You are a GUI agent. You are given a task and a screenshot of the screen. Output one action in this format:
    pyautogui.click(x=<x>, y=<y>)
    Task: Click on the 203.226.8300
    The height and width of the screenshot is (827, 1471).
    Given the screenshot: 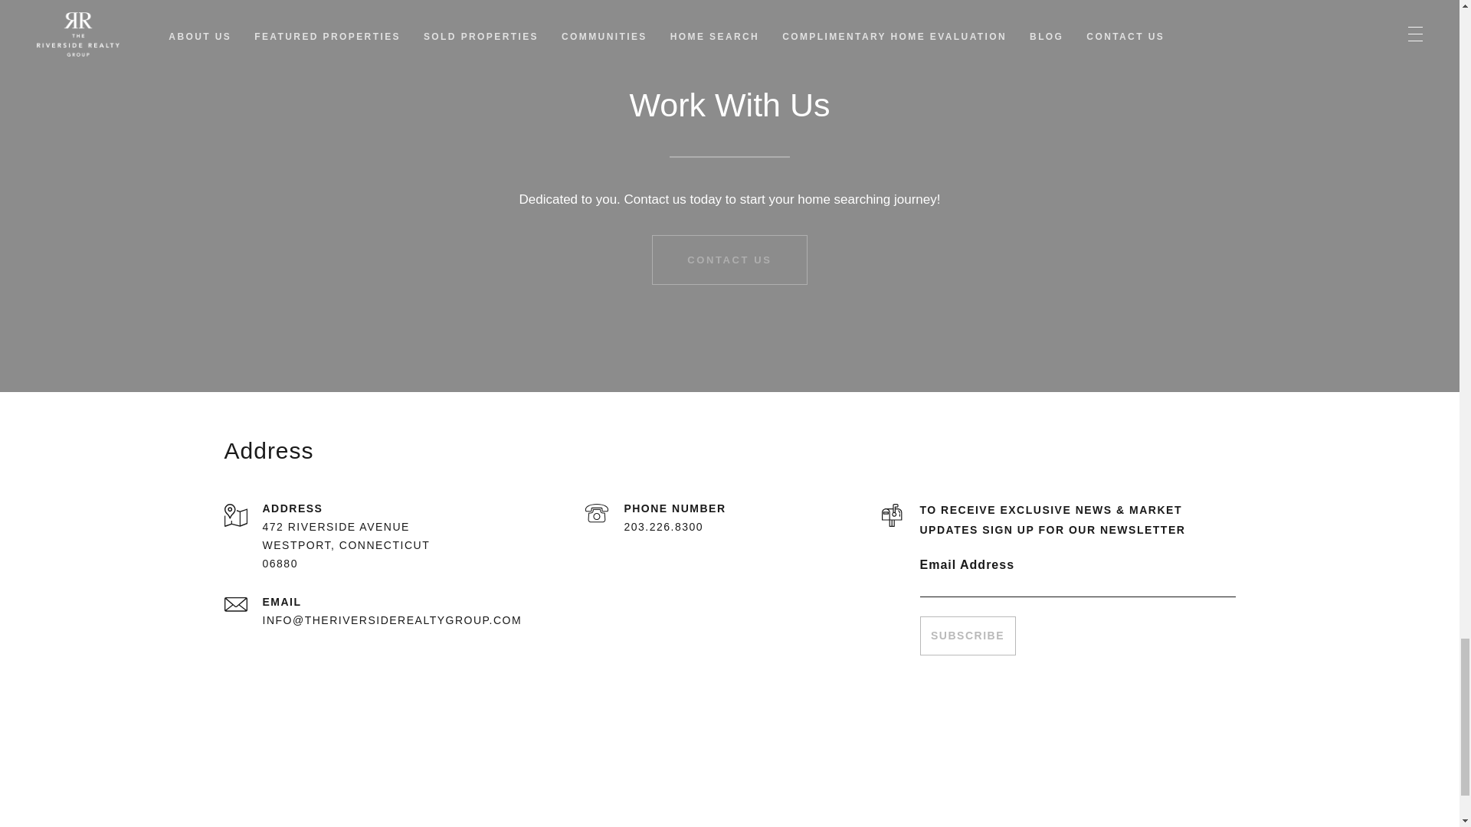 What is the action you would take?
    pyautogui.click(x=663, y=527)
    